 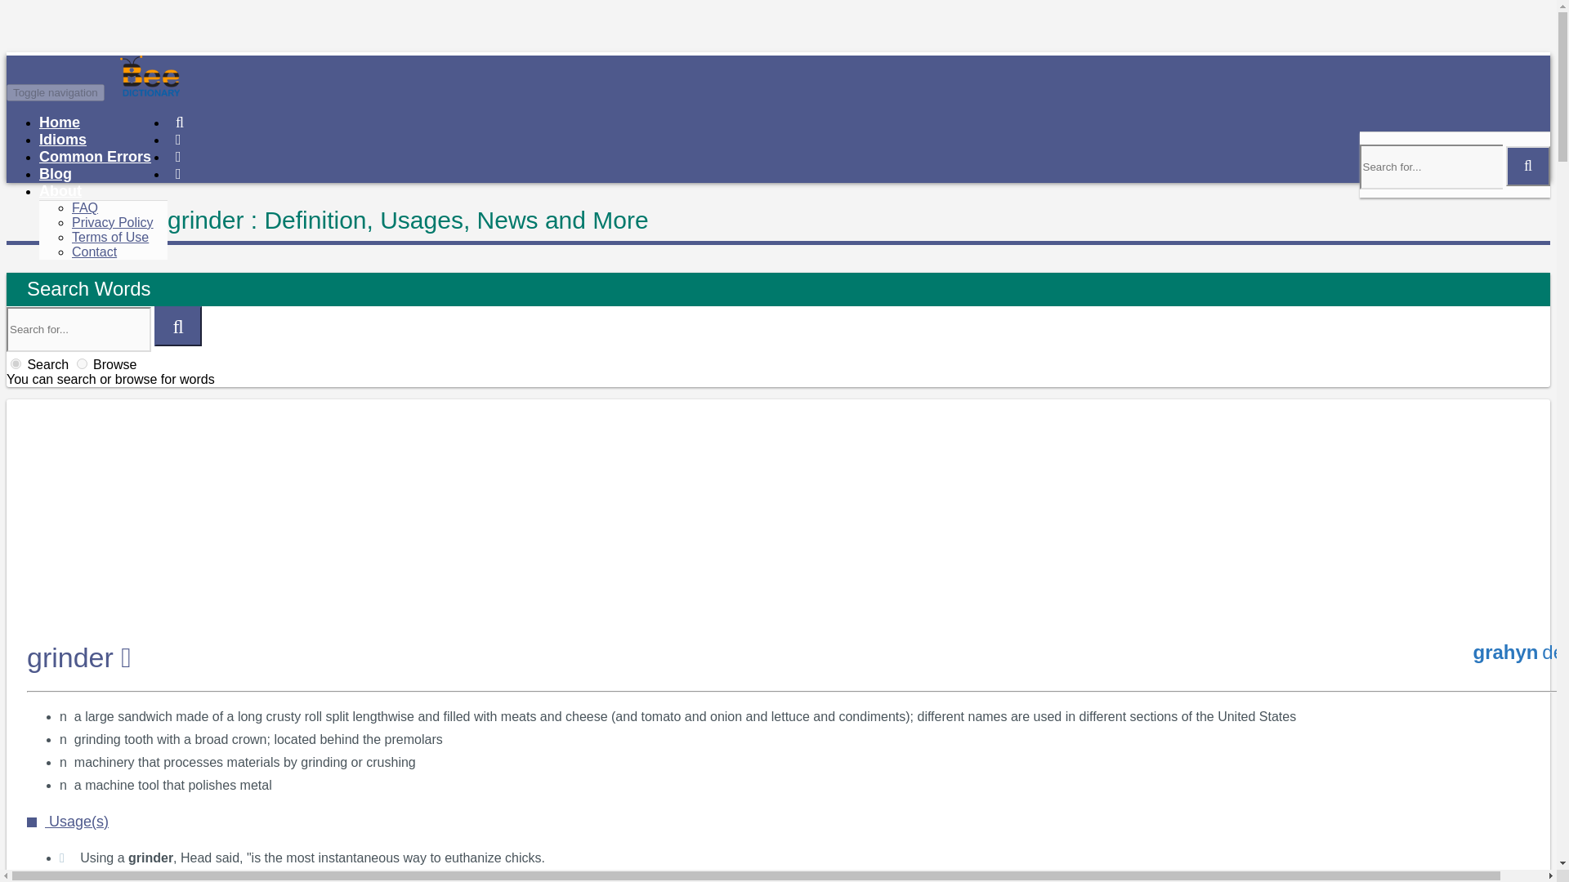 I want to click on Contact, so click(x=94, y=252).